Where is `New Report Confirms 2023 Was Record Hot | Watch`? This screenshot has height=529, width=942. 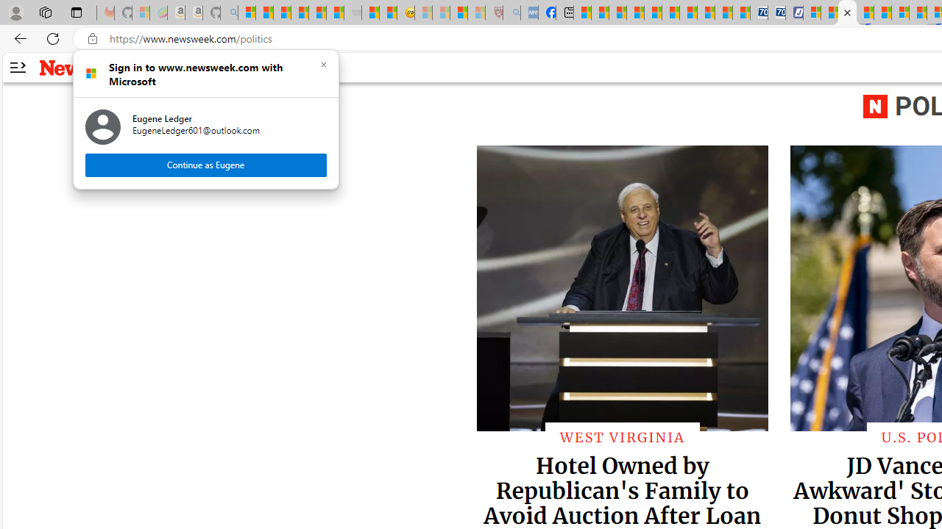
New Report Confirms 2023 Was Record Hot | Watch is located at coordinates (316, 13).